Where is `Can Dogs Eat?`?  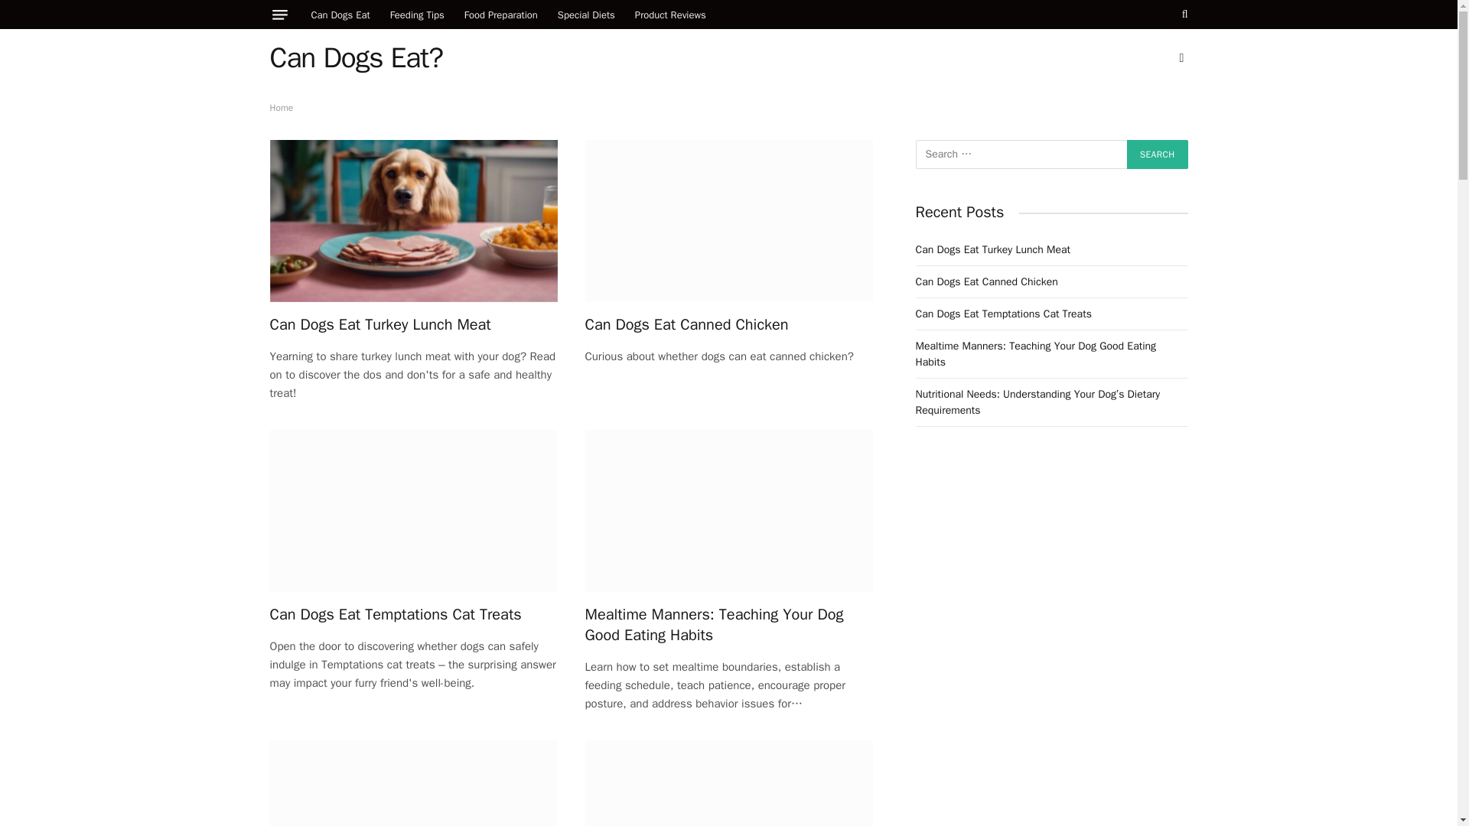 Can Dogs Eat? is located at coordinates (355, 57).